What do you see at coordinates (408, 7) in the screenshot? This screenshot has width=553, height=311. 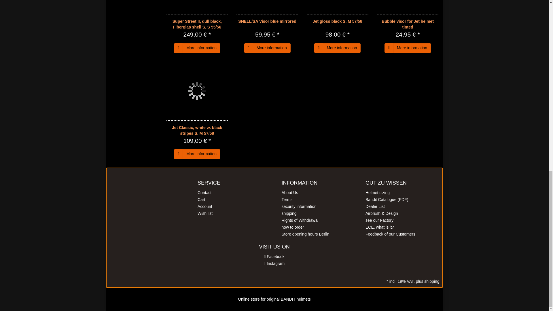 I see `Bubble visor for Jet helmet tinted` at bounding box center [408, 7].